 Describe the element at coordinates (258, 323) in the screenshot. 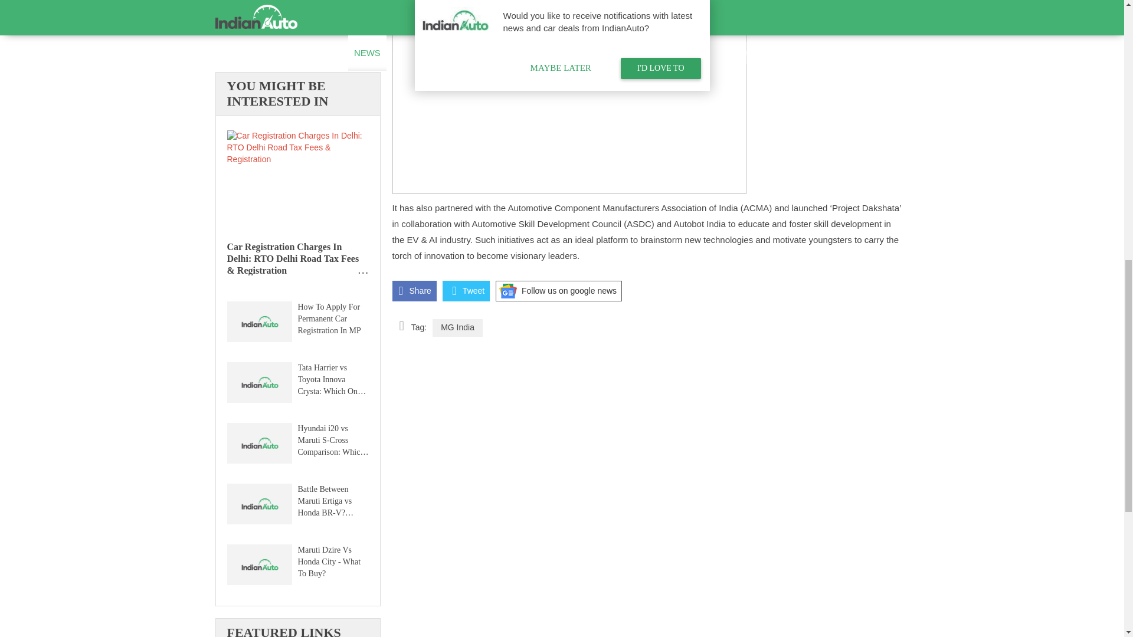

I see `How To Apply For Permanent Car Registration In MP` at that location.